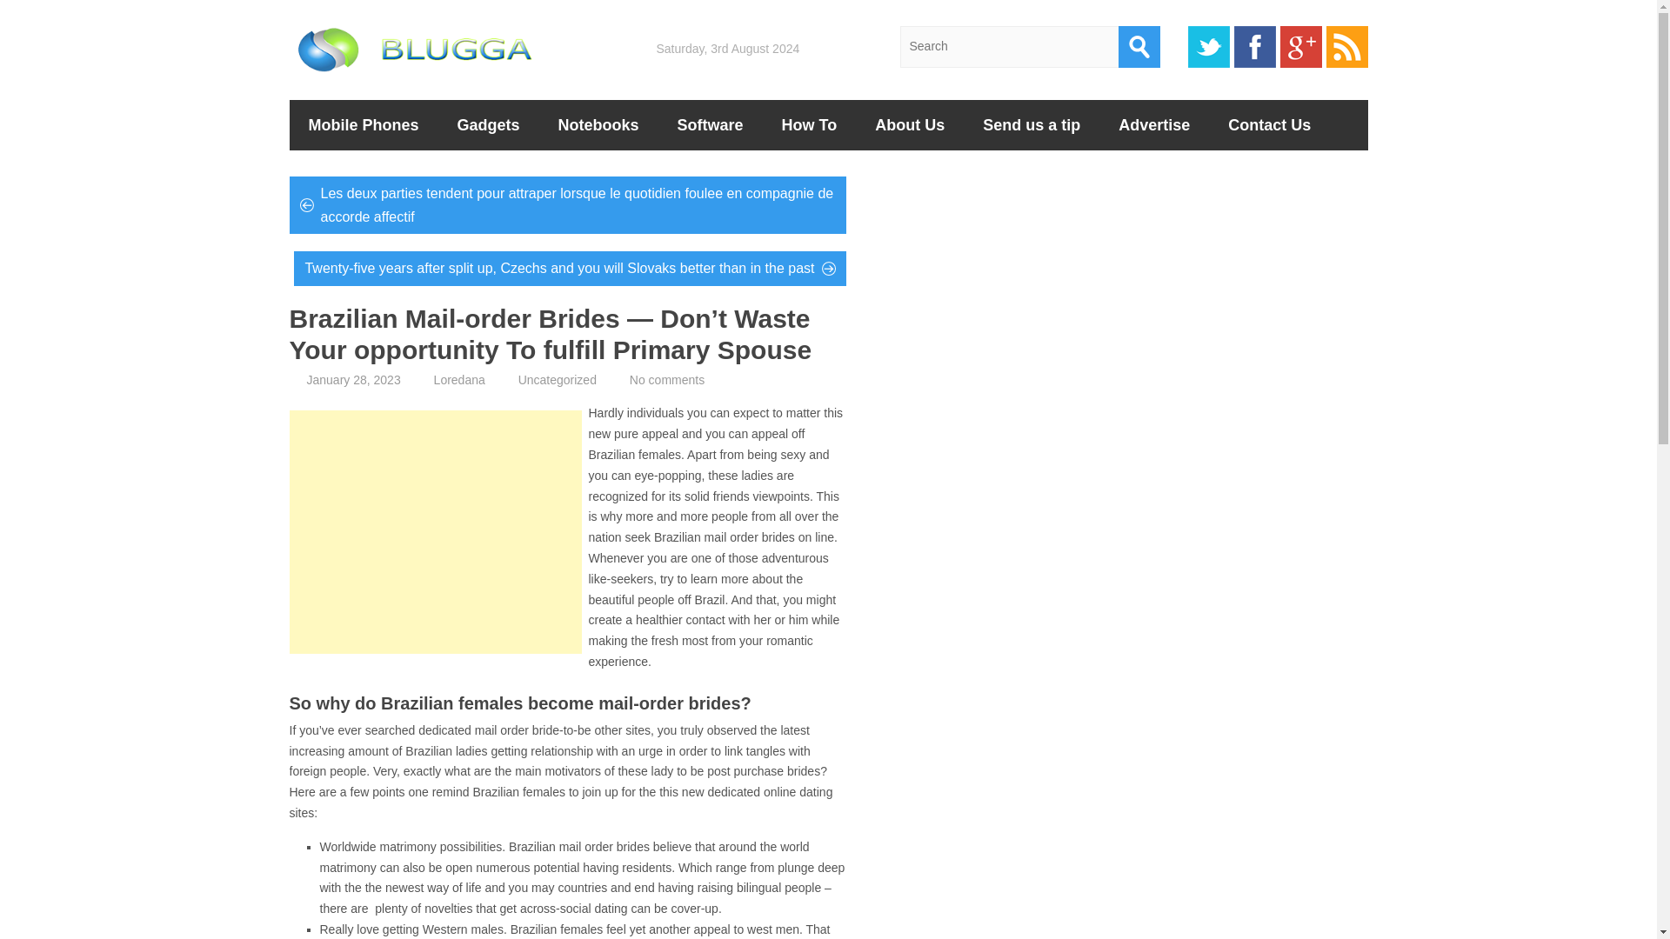 The image size is (1670, 939). I want to click on Advertisement, so click(435, 531).